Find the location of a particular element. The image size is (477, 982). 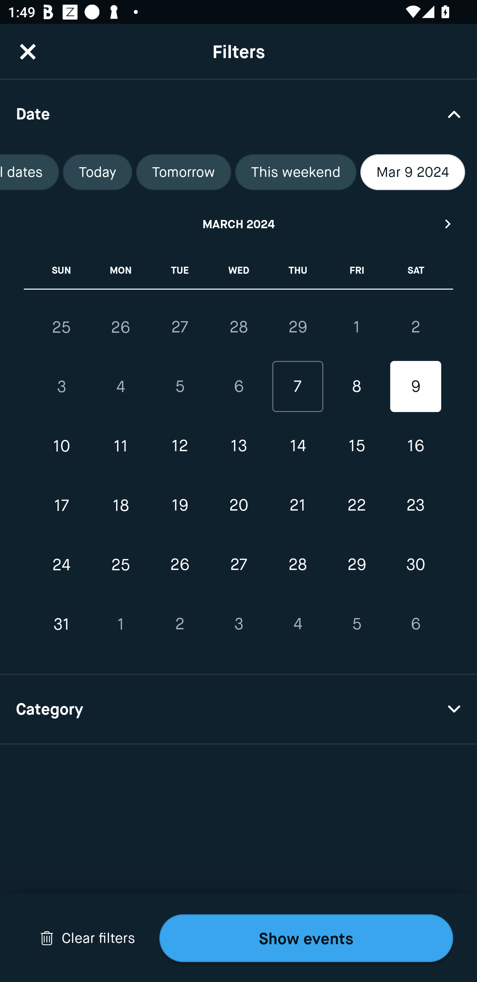

17 is located at coordinates (62, 505).